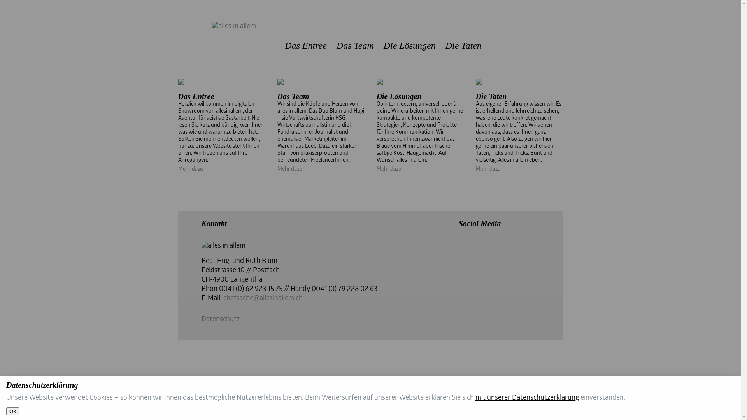 This screenshot has height=420, width=747. I want to click on Mehr dazu, so click(488, 170).